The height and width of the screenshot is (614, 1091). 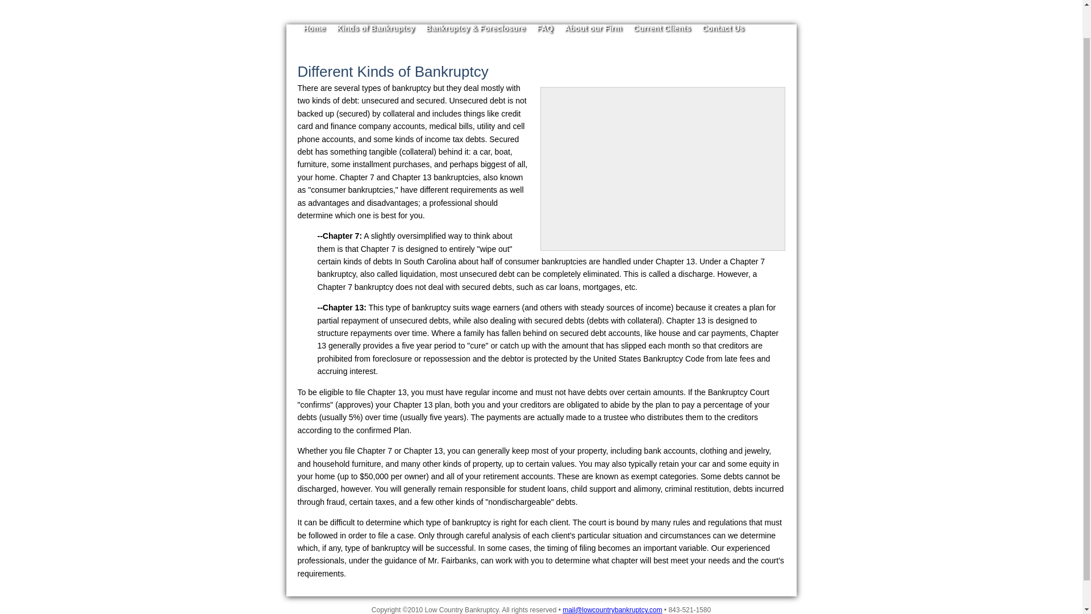 I want to click on About our Firm, so click(x=593, y=28).